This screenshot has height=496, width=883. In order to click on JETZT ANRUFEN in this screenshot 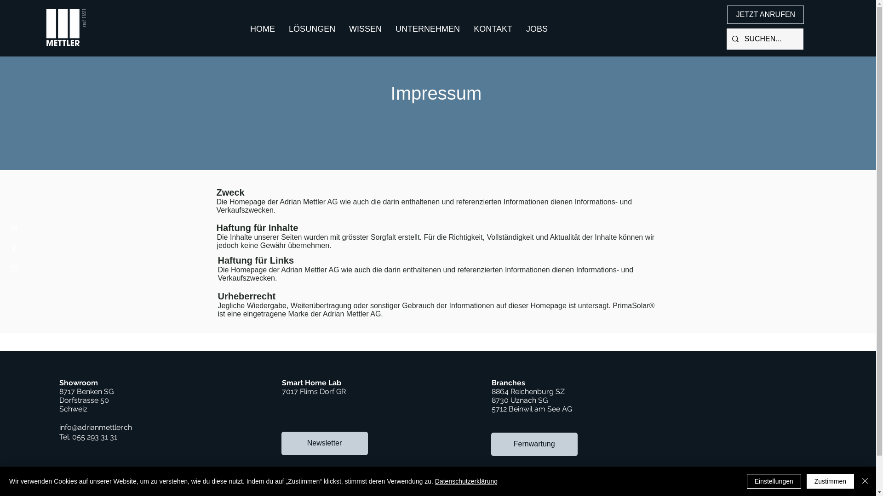, I will do `click(765, 15)`.